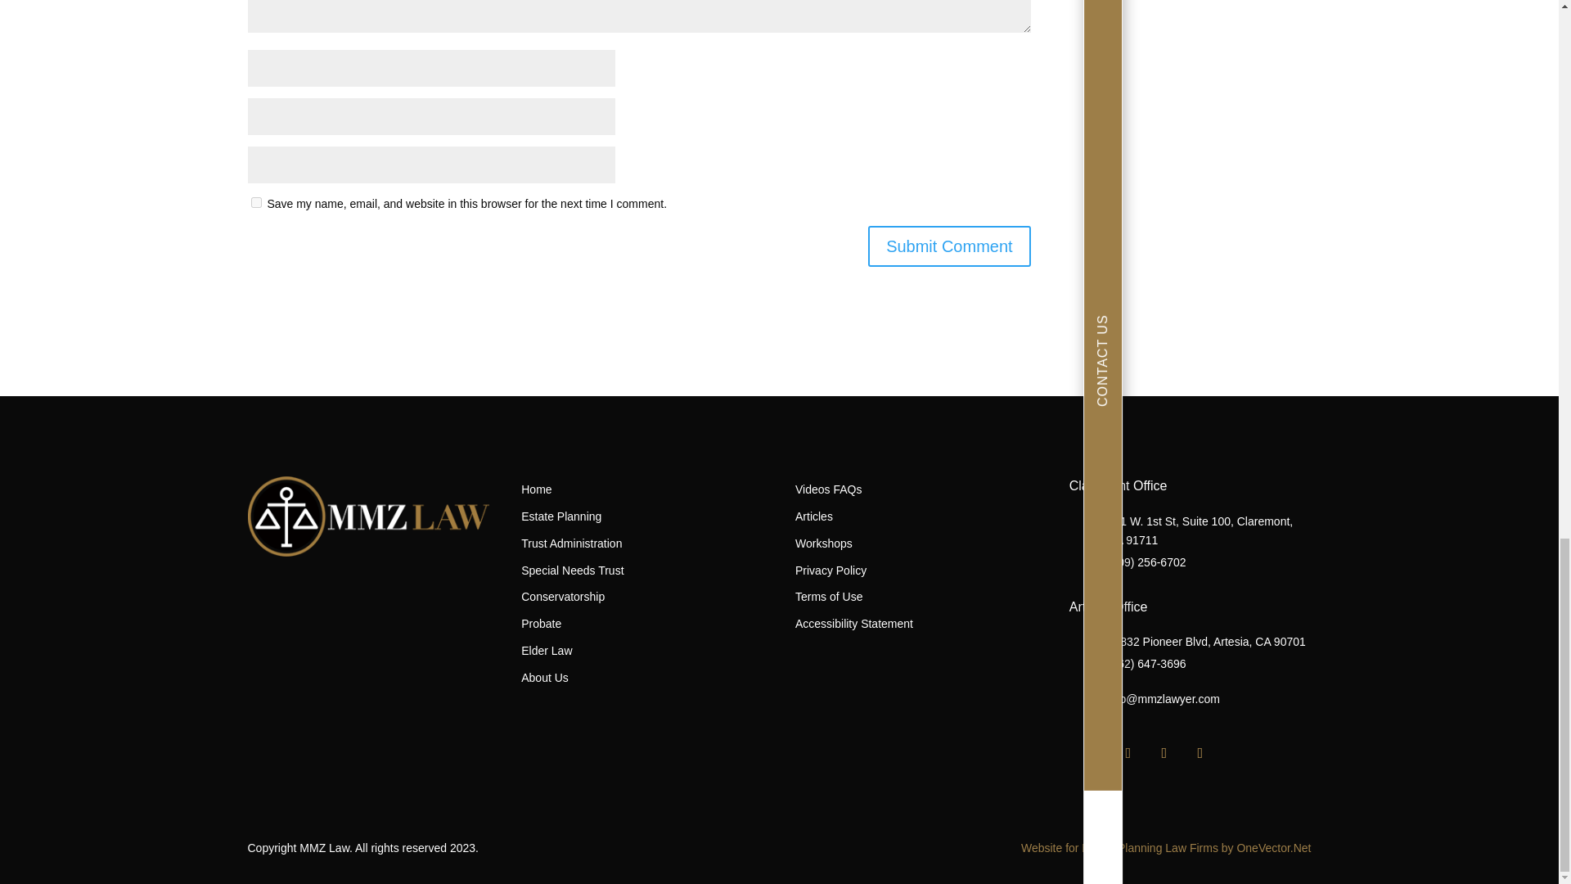 The width and height of the screenshot is (1571, 884). Describe the element at coordinates (1128, 753) in the screenshot. I see `Follow on Instagram` at that location.